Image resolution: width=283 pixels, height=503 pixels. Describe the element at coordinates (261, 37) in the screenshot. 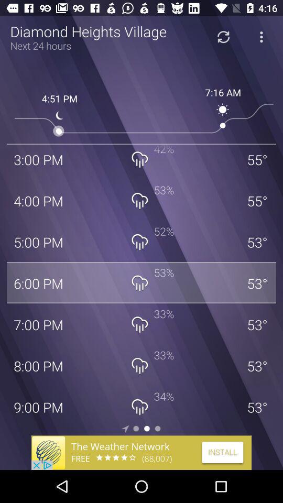

I see `open option panel` at that location.